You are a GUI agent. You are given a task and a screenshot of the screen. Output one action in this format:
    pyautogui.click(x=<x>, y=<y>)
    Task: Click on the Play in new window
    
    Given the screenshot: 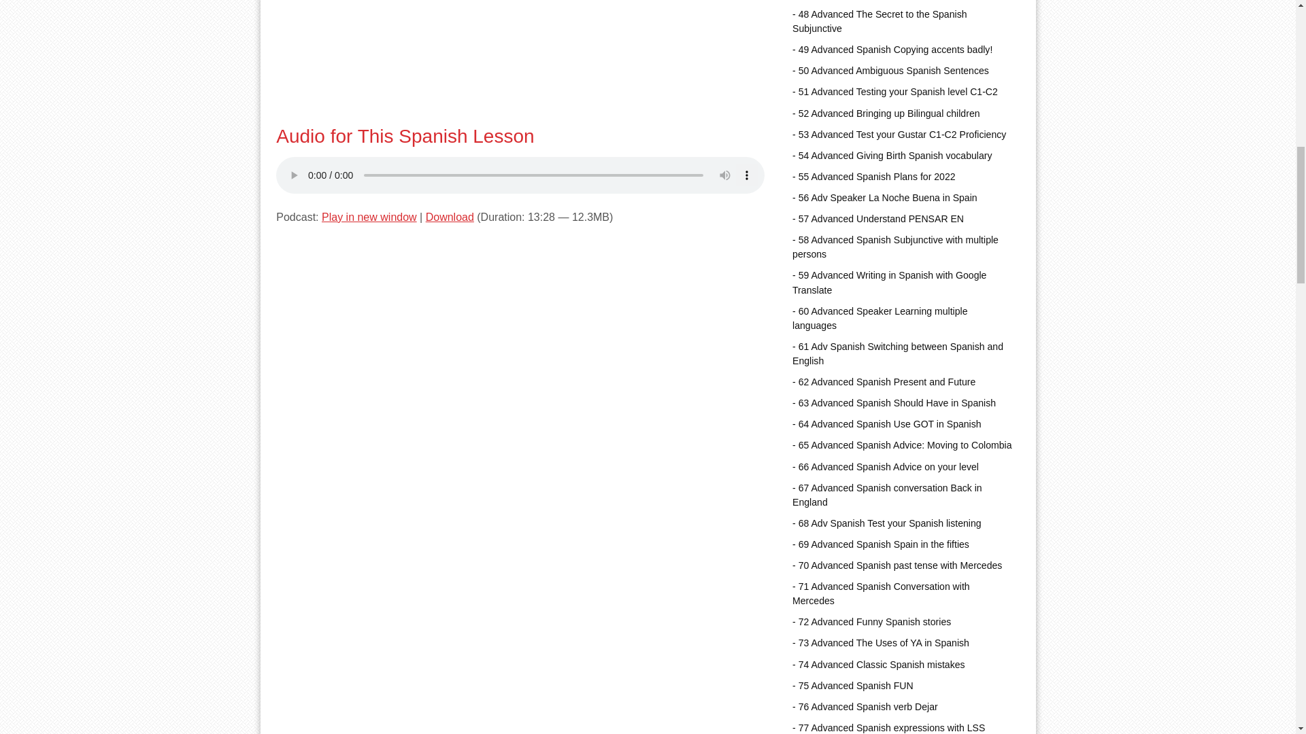 What is the action you would take?
    pyautogui.click(x=369, y=217)
    